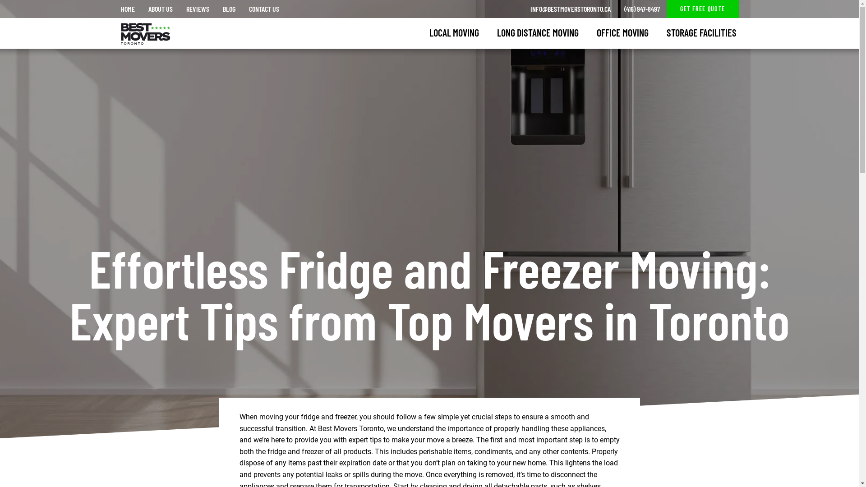 Image resolution: width=866 pixels, height=487 pixels. I want to click on CONTACT US, so click(263, 9).